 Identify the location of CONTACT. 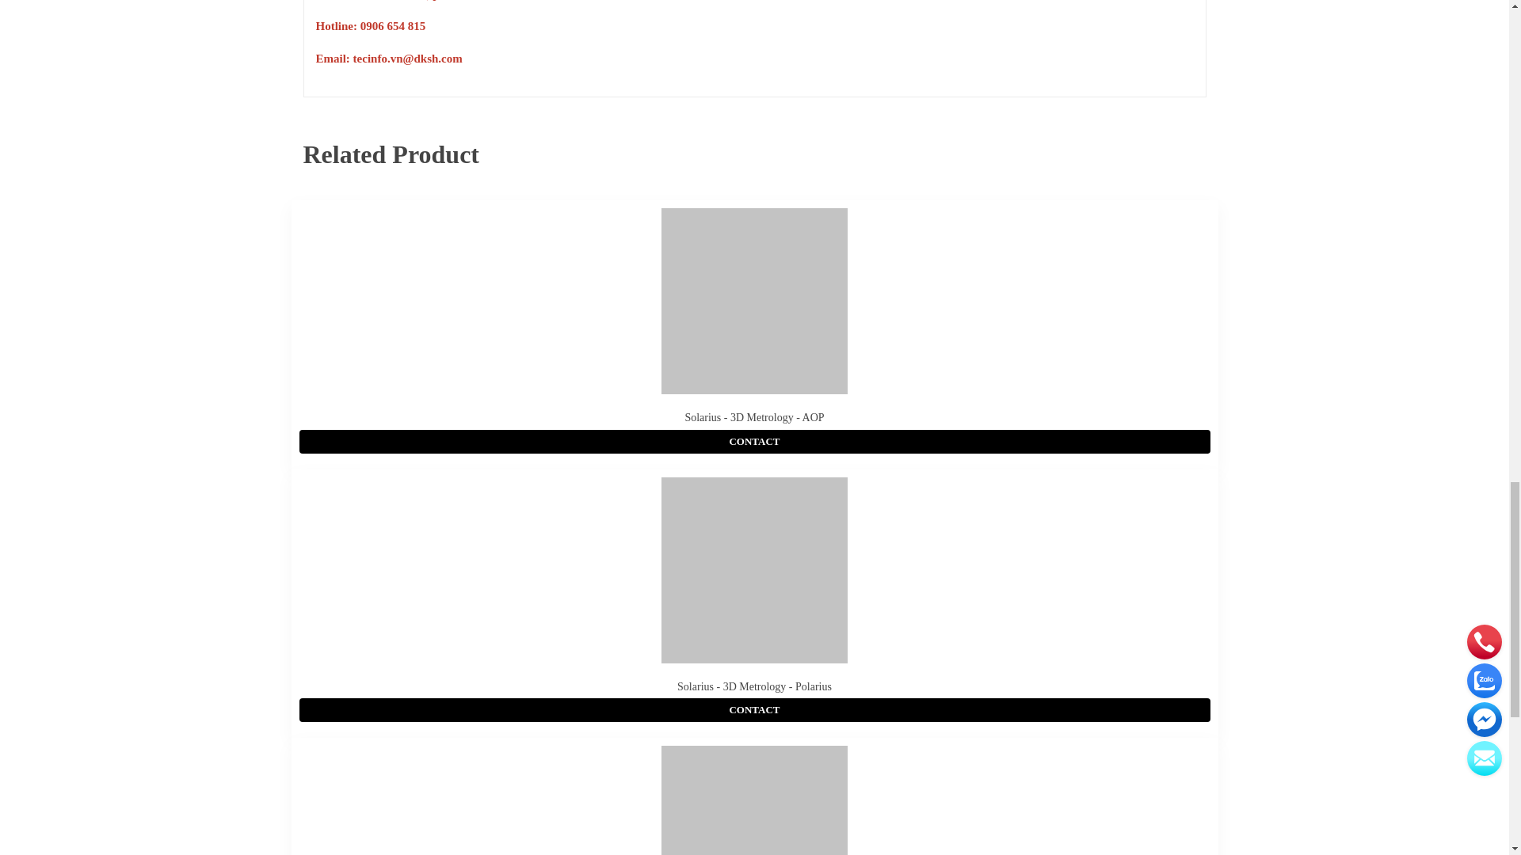
(755, 442).